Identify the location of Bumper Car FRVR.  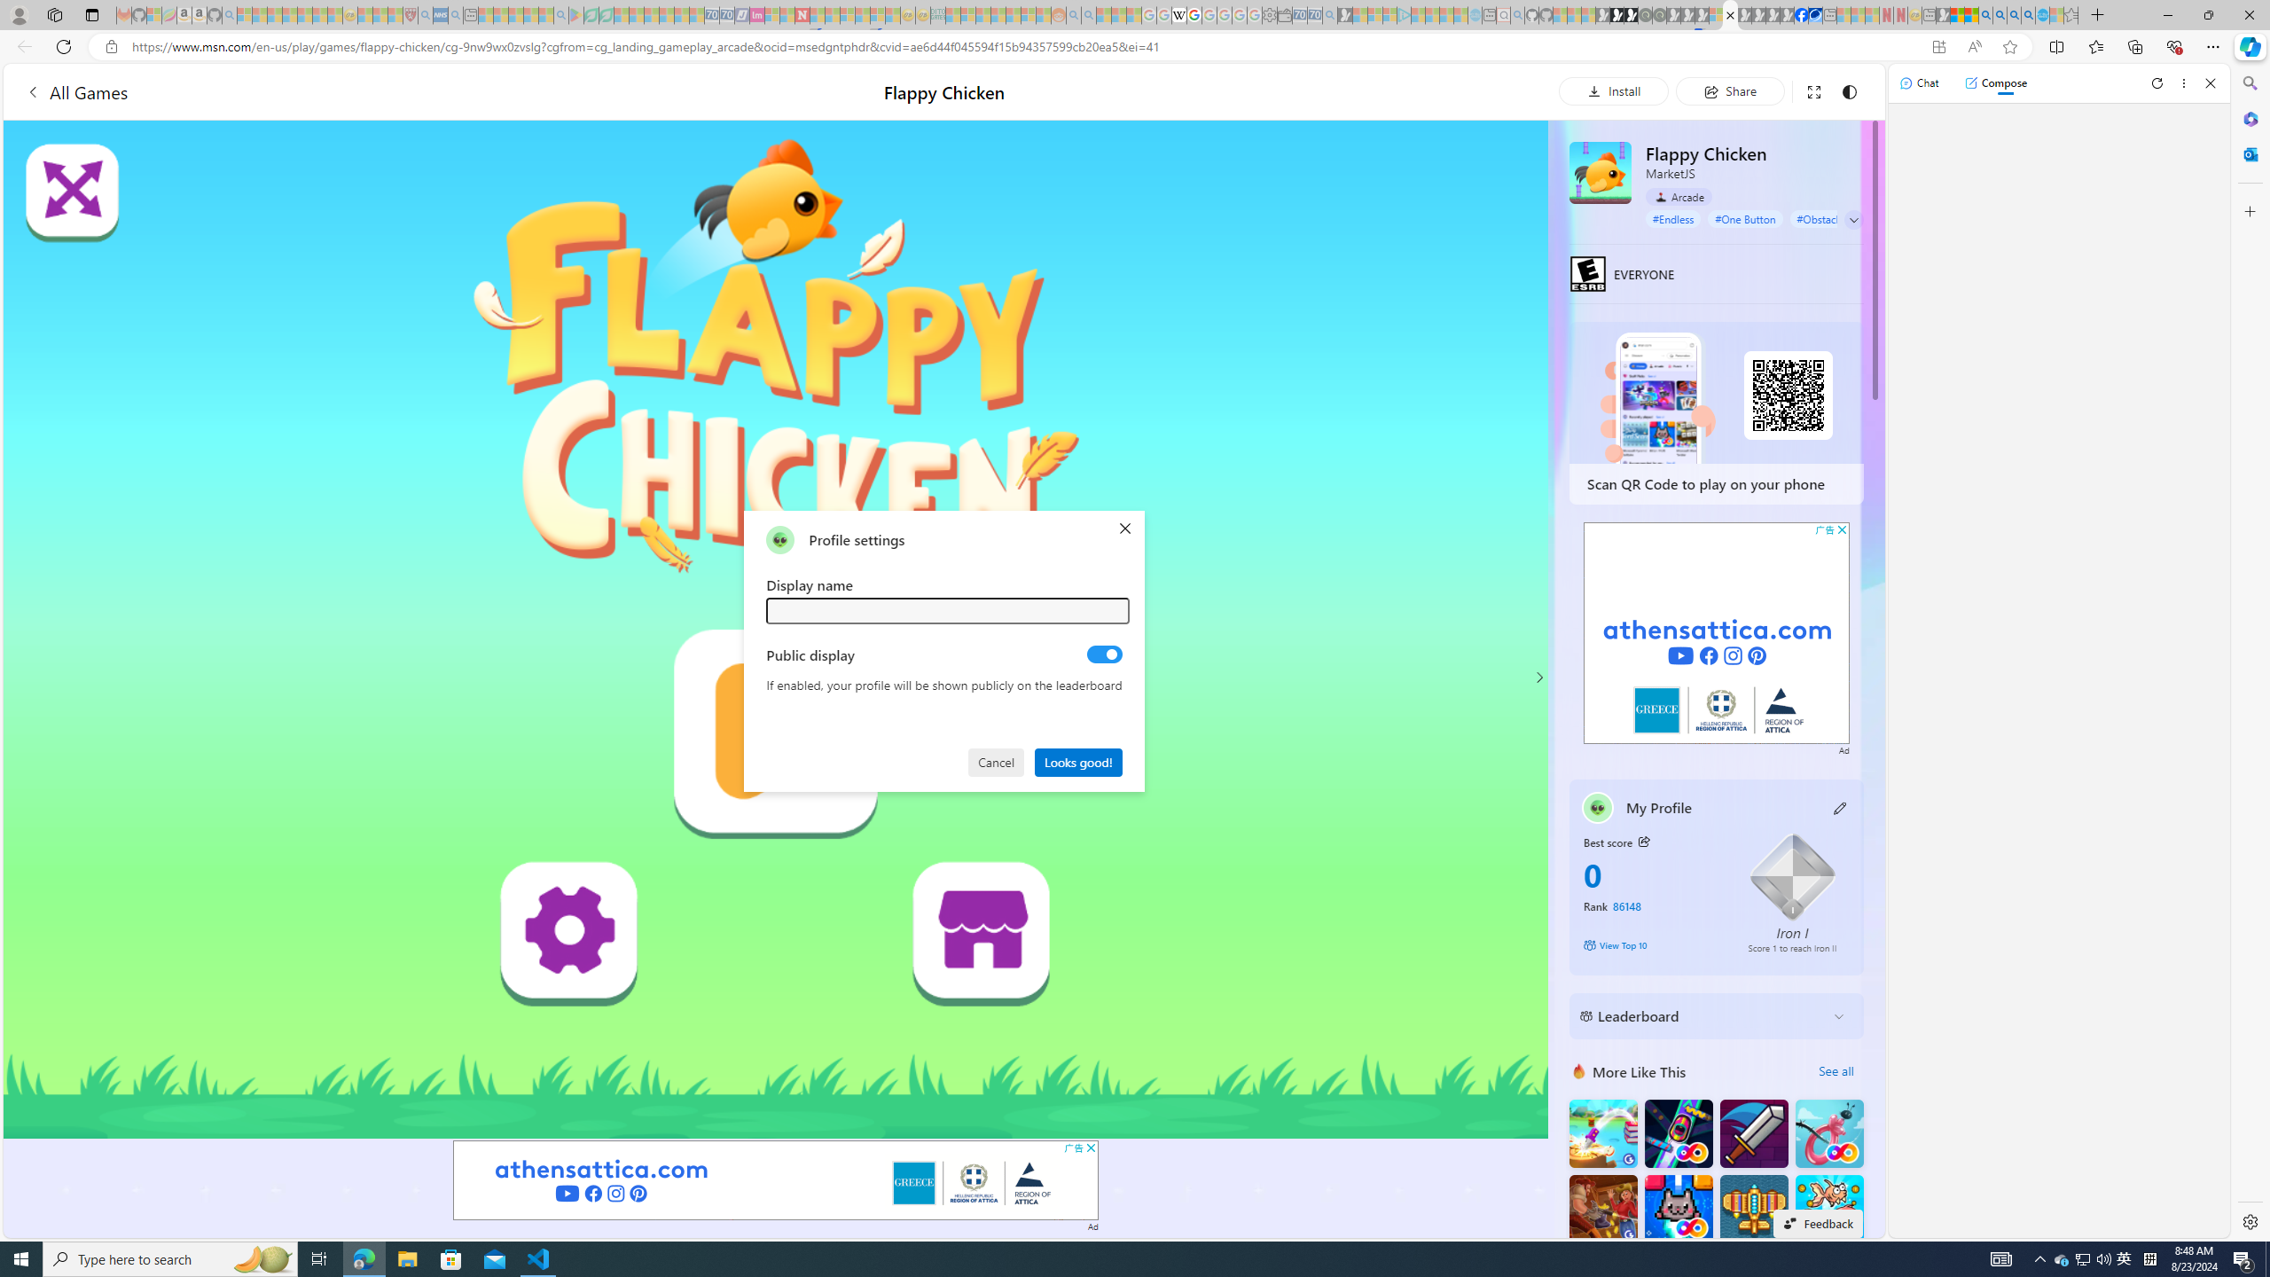
(1678, 1133).